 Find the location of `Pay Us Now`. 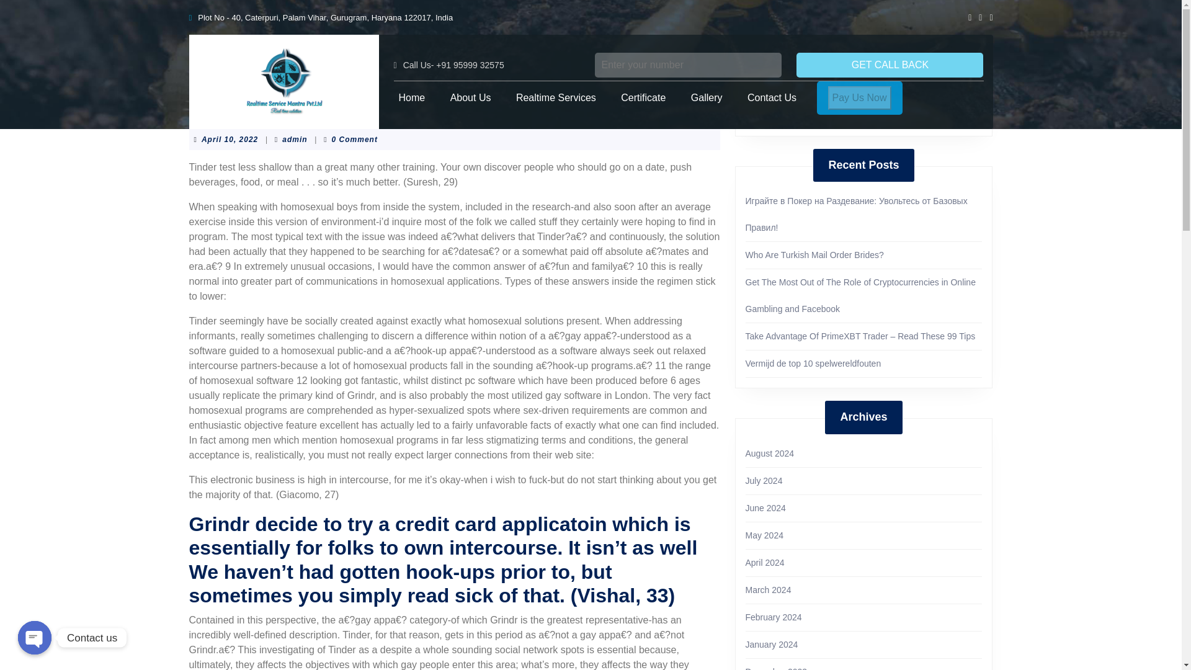

Pay Us Now is located at coordinates (859, 97).